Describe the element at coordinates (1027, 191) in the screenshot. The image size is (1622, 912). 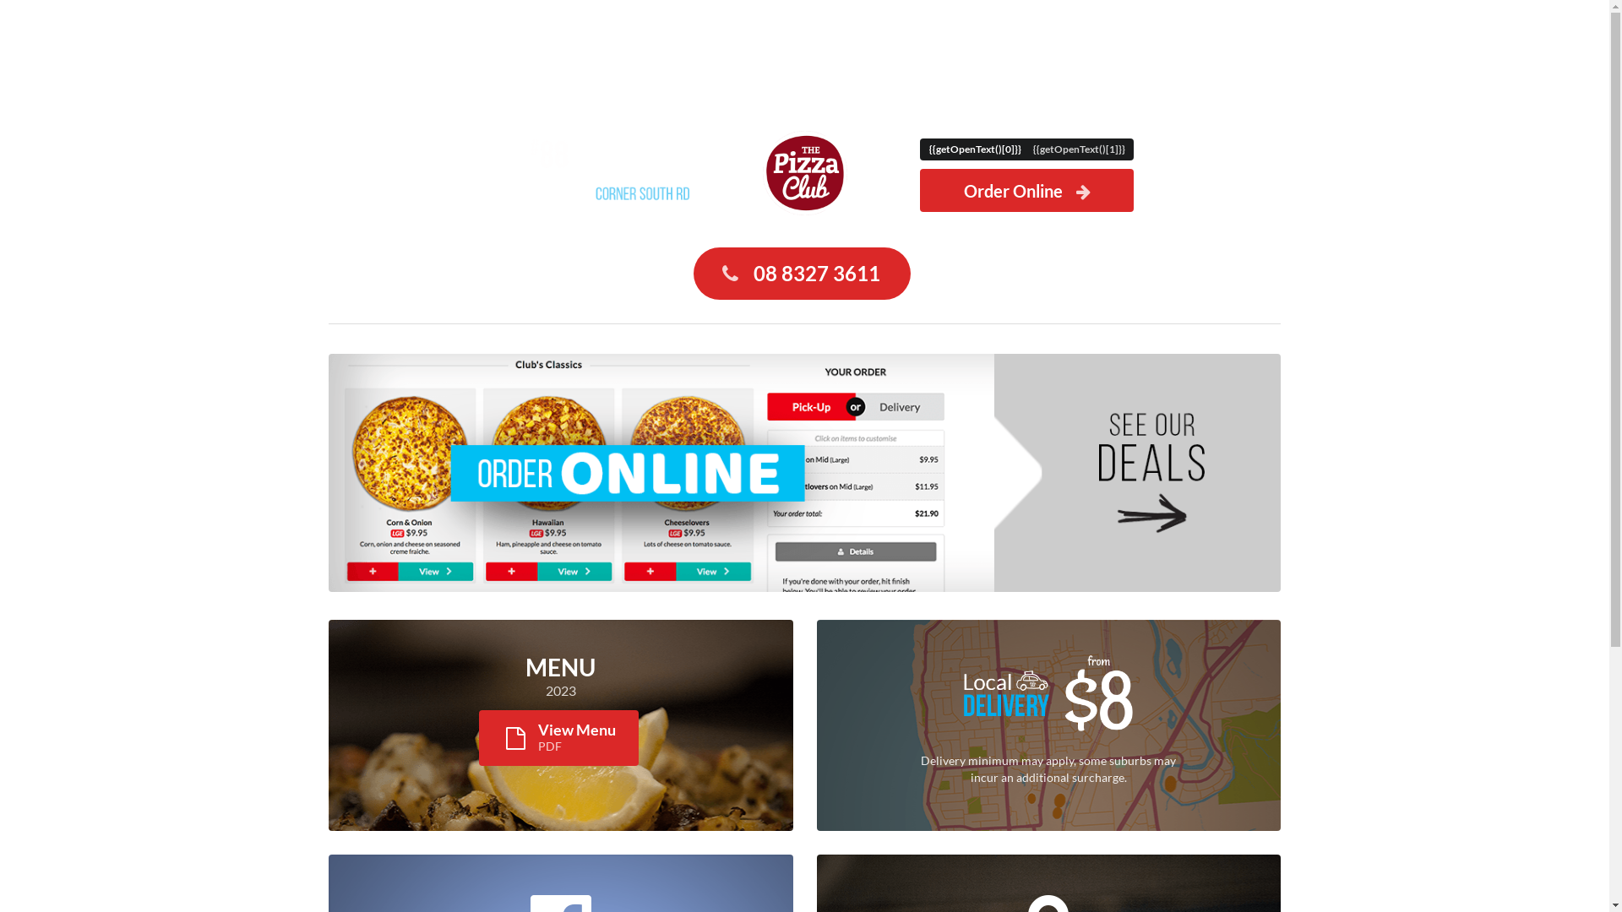
I see `Order Online` at that location.